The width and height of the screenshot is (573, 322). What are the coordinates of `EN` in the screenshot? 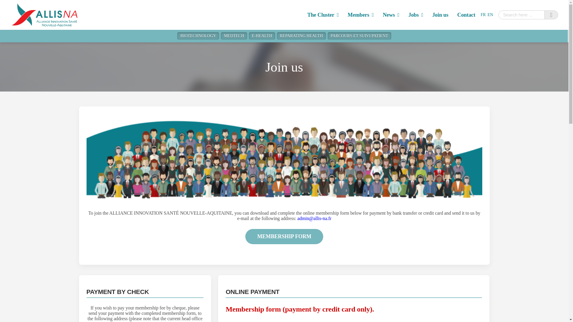 It's located at (490, 15).